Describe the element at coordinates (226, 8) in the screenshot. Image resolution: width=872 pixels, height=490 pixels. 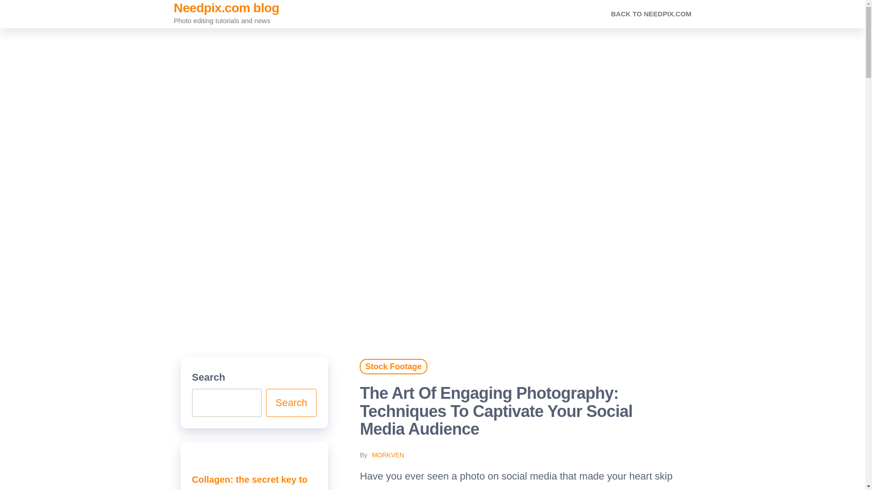
I see `Needpix.com blog` at that location.